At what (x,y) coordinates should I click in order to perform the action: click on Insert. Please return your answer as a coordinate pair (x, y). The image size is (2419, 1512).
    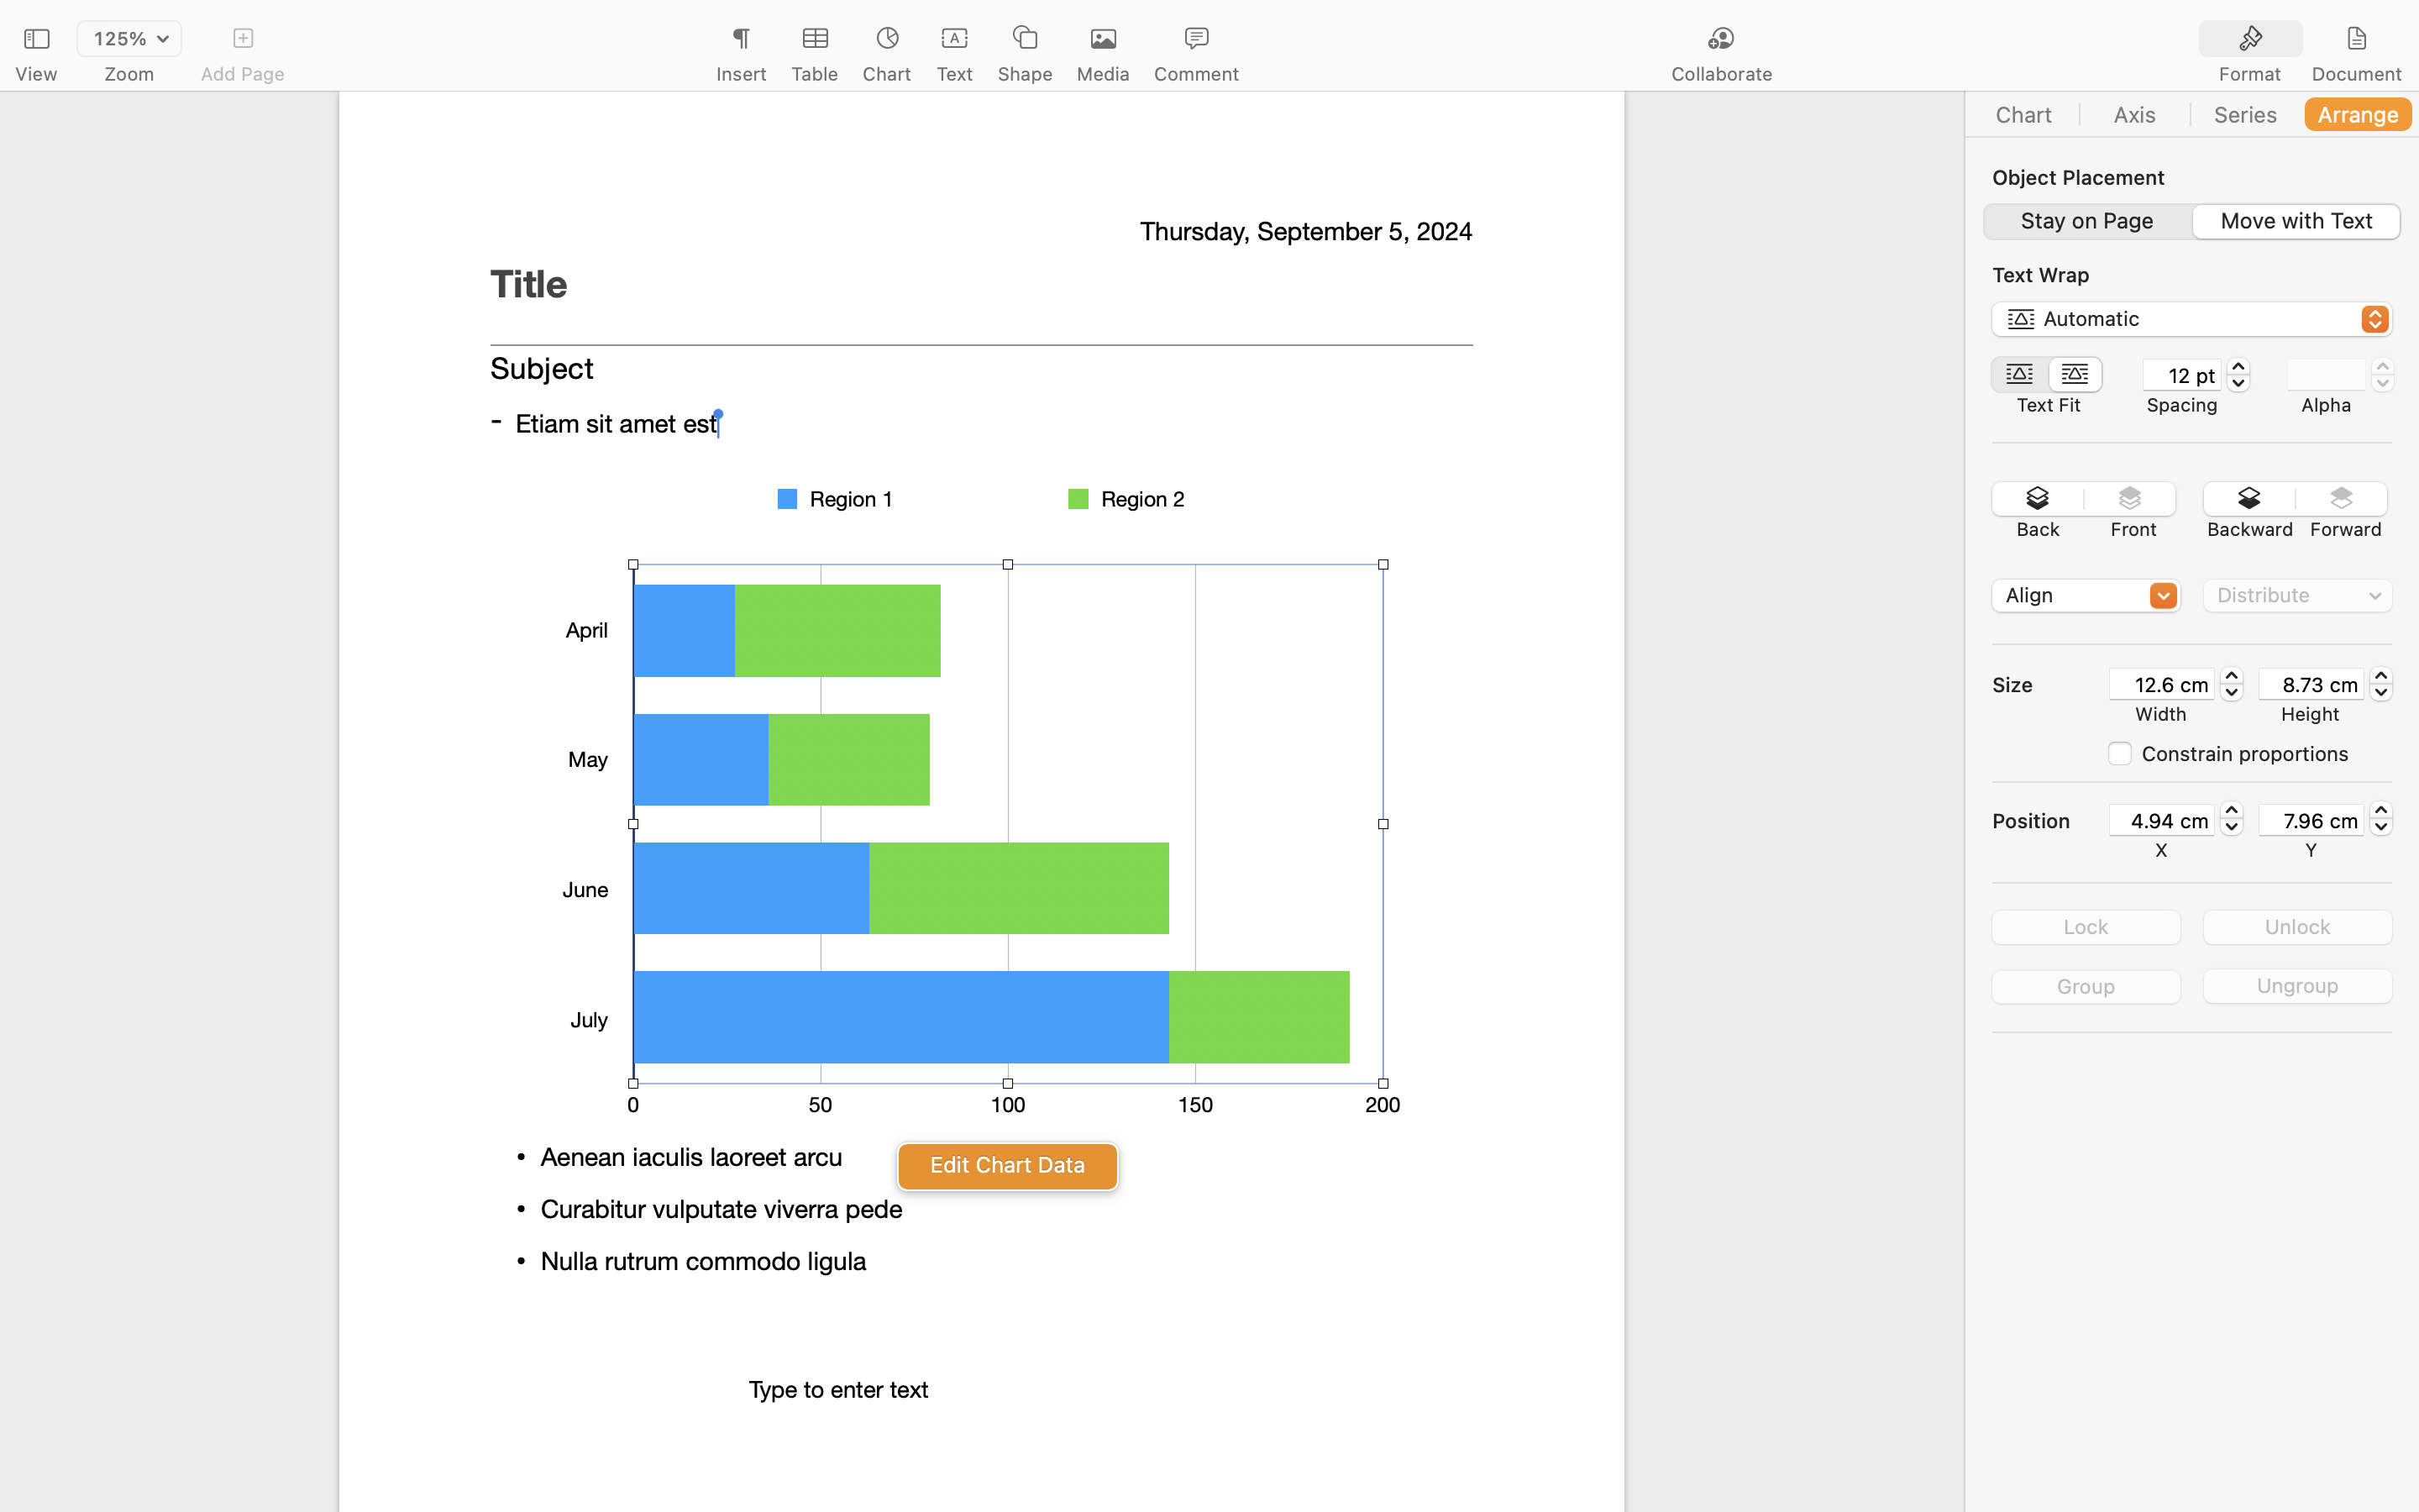
    Looking at the image, I should click on (741, 74).